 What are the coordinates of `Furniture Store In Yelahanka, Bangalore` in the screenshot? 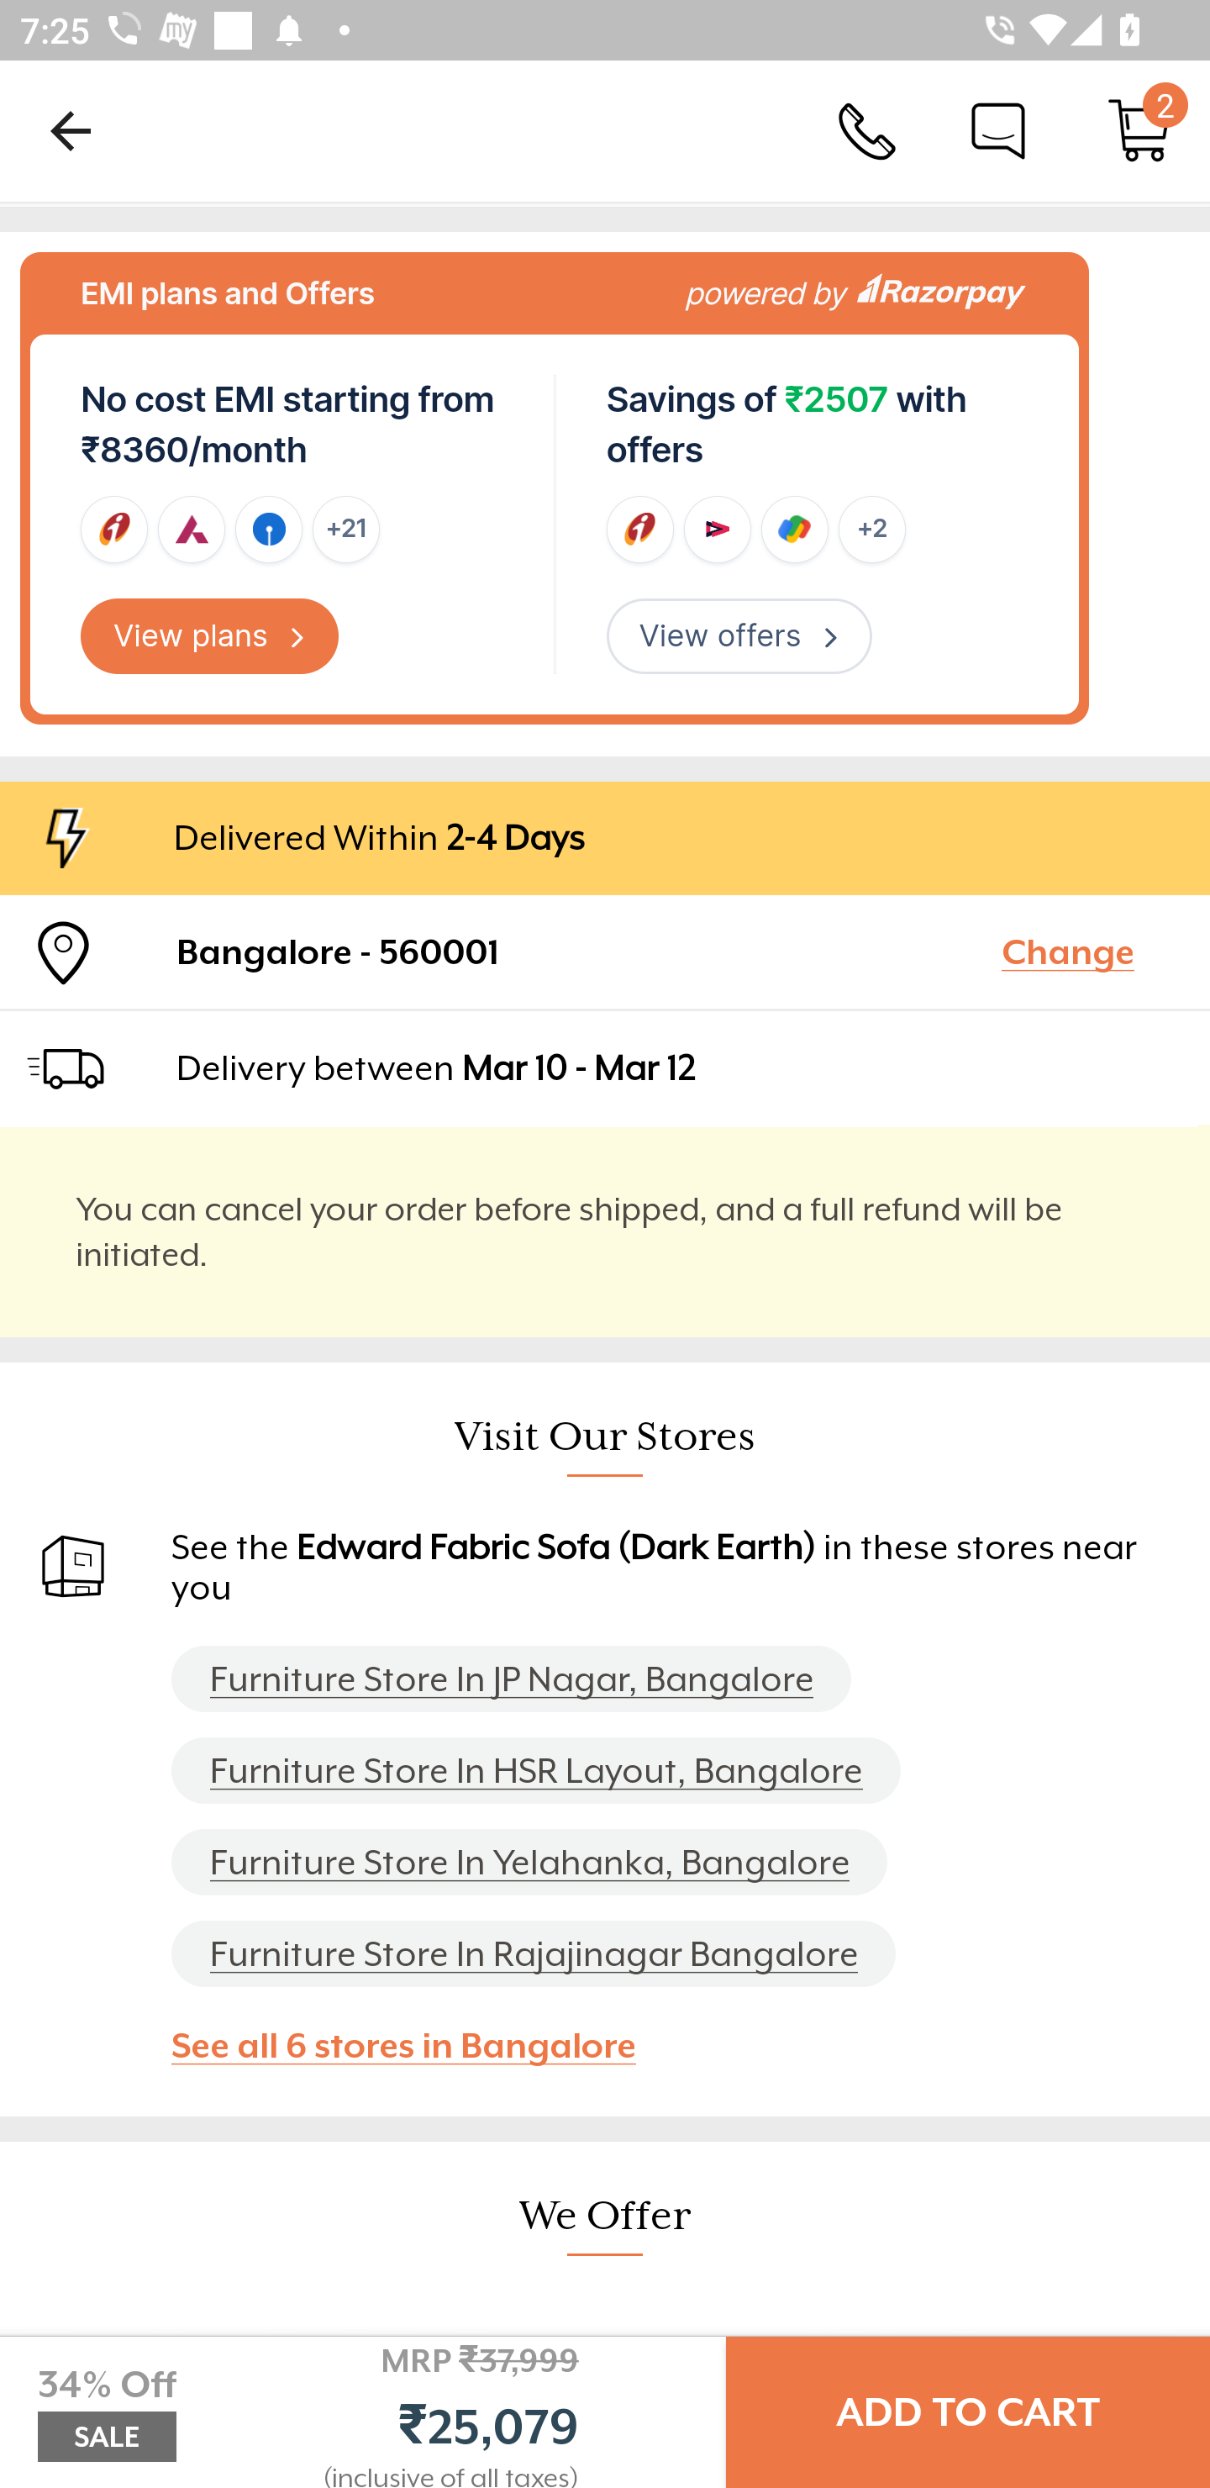 It's located at (529, 1862).